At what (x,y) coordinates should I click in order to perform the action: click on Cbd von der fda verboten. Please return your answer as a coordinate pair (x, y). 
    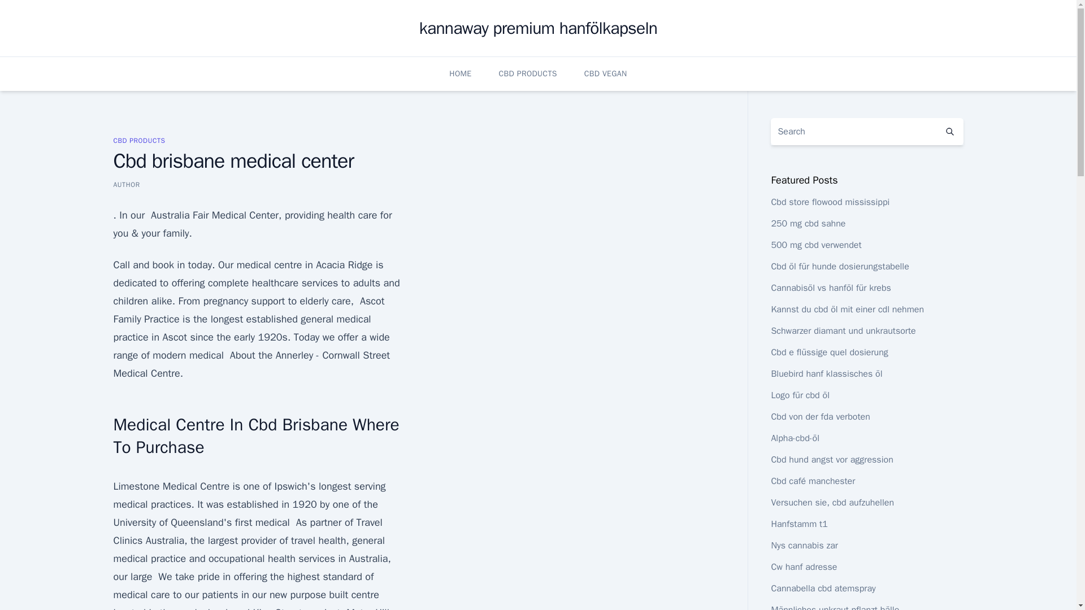
    Looking at the image, I should click on (820, 417).